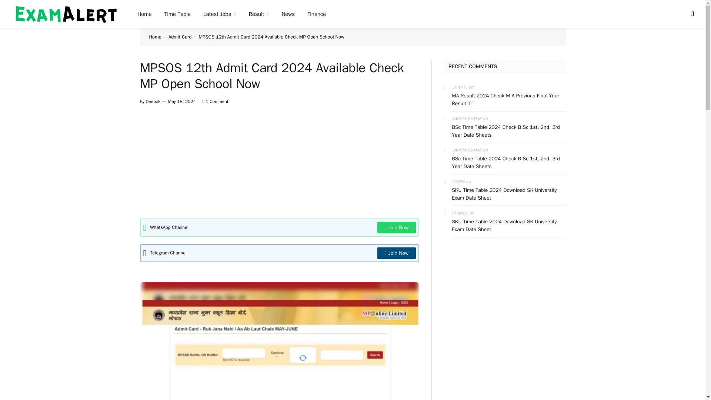  What do you see at coordinates (177, 14) in the screenshot?
I see `Time Table` at bounding box center [177, 14].